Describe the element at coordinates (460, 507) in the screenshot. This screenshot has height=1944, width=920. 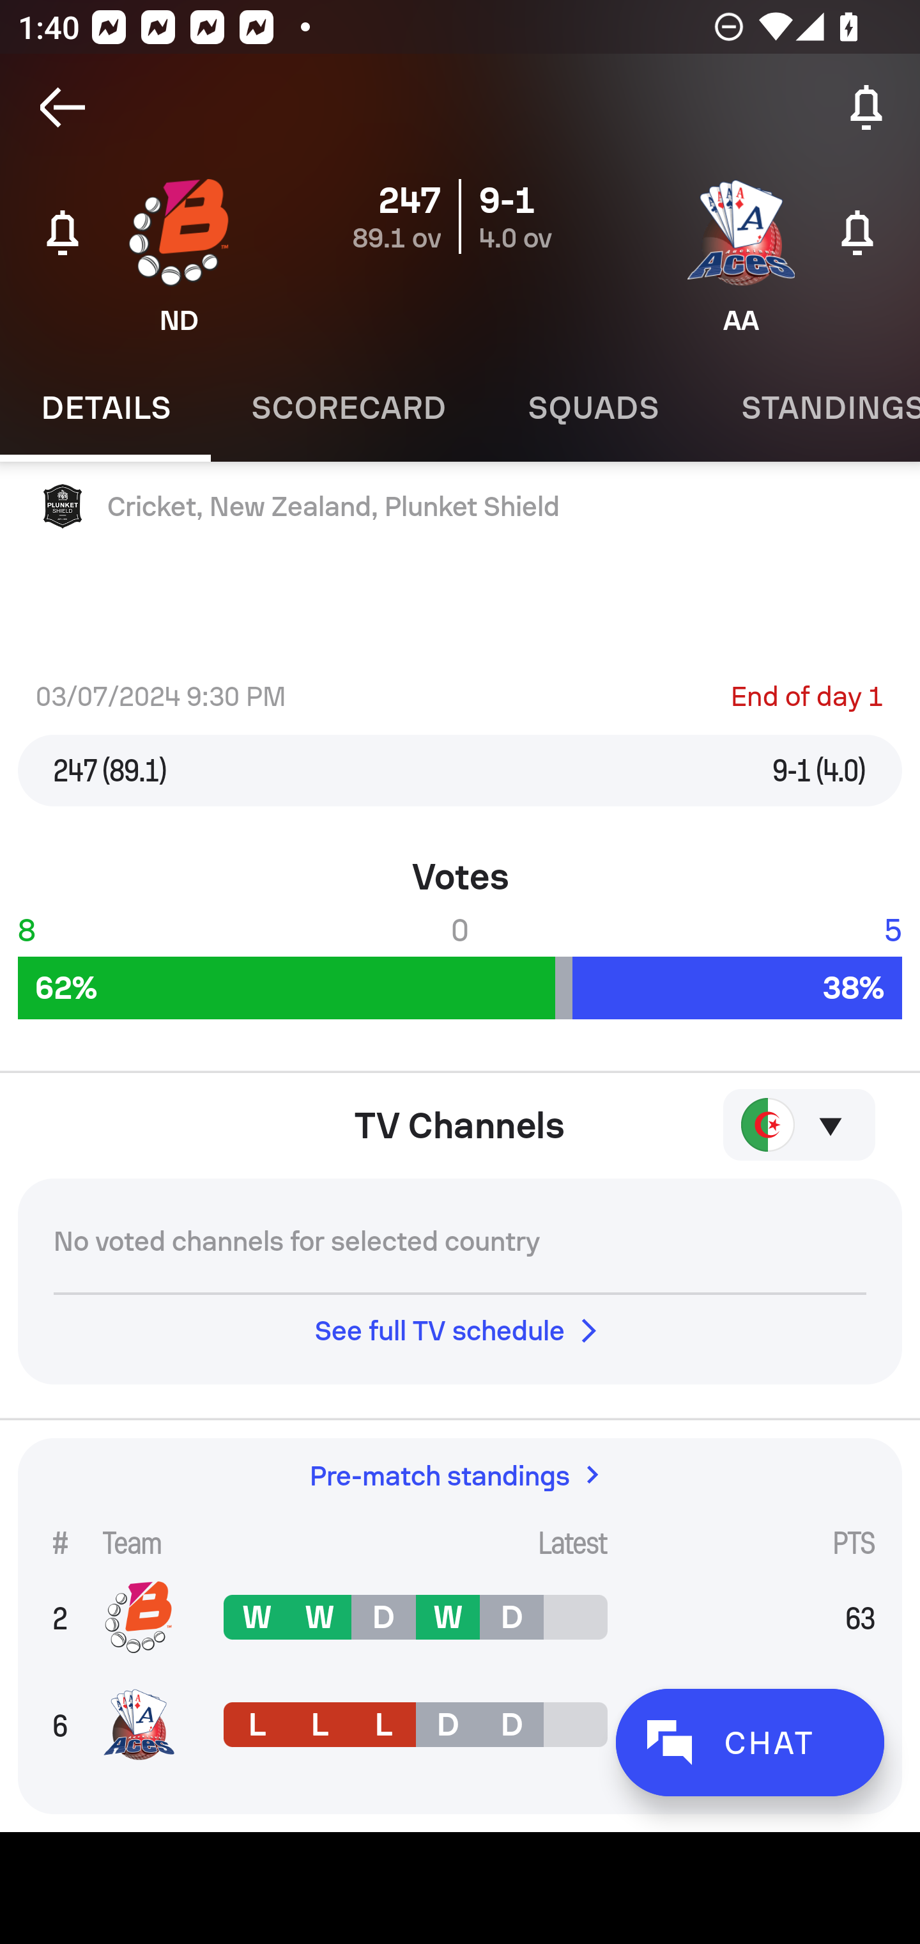
I see `Cricket, New Zealand, Plunket Shield` at that location.